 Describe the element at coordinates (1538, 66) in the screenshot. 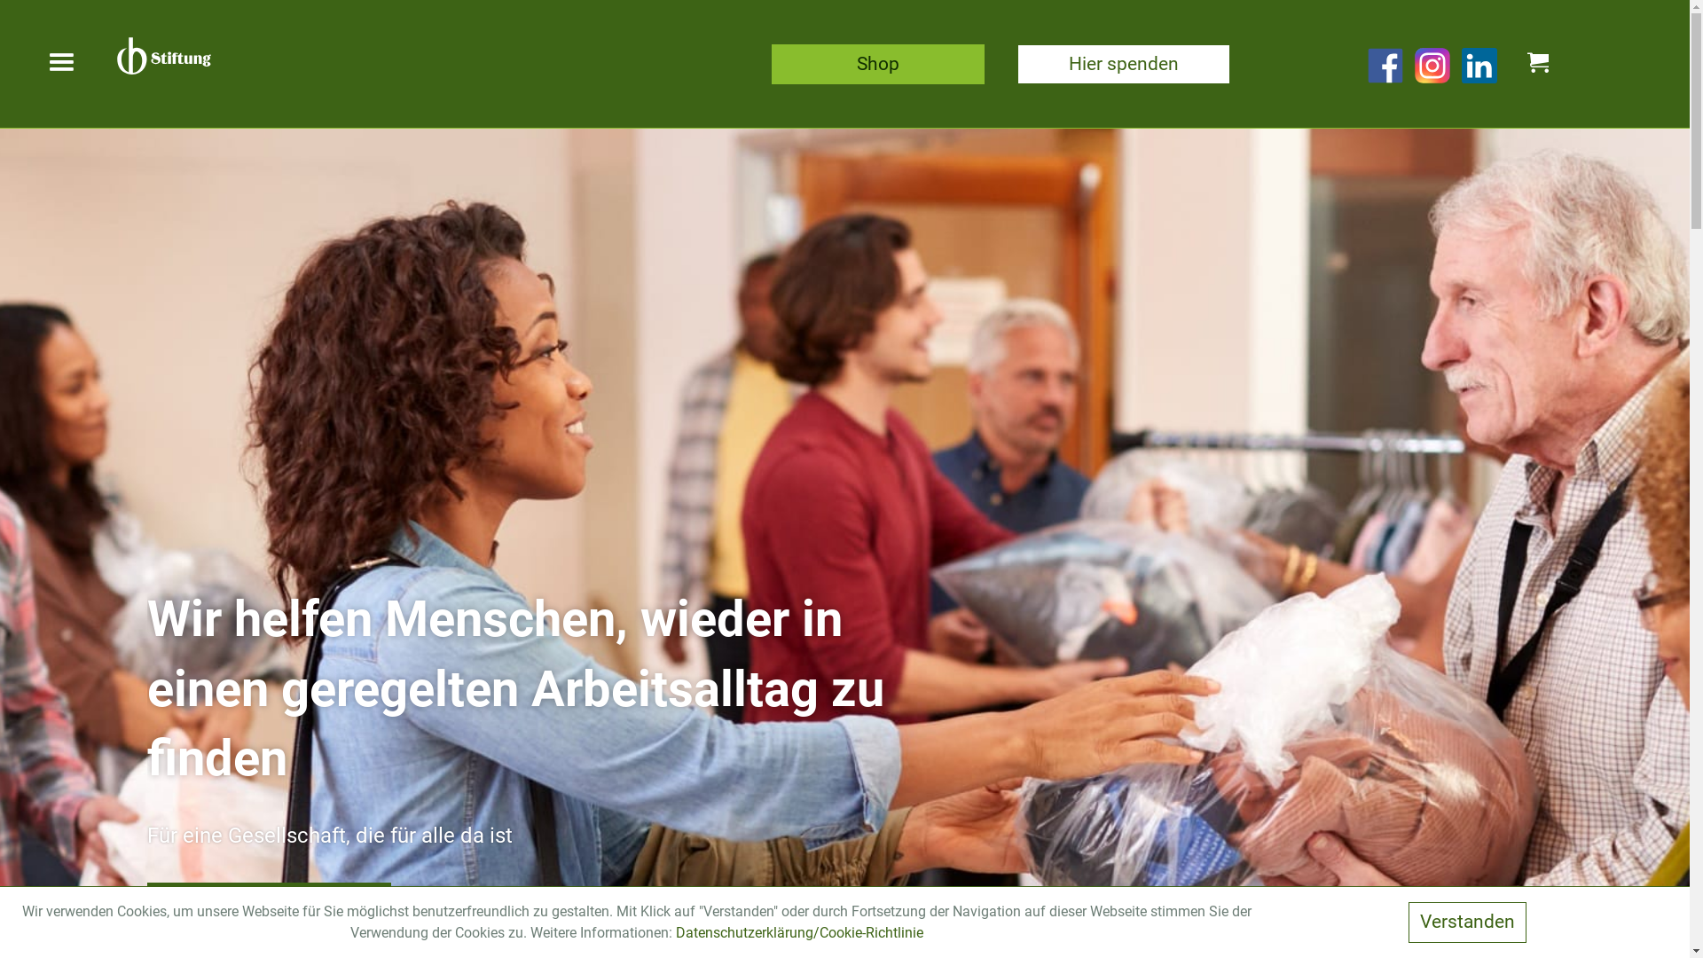

I see `Warenkorb` at that location.